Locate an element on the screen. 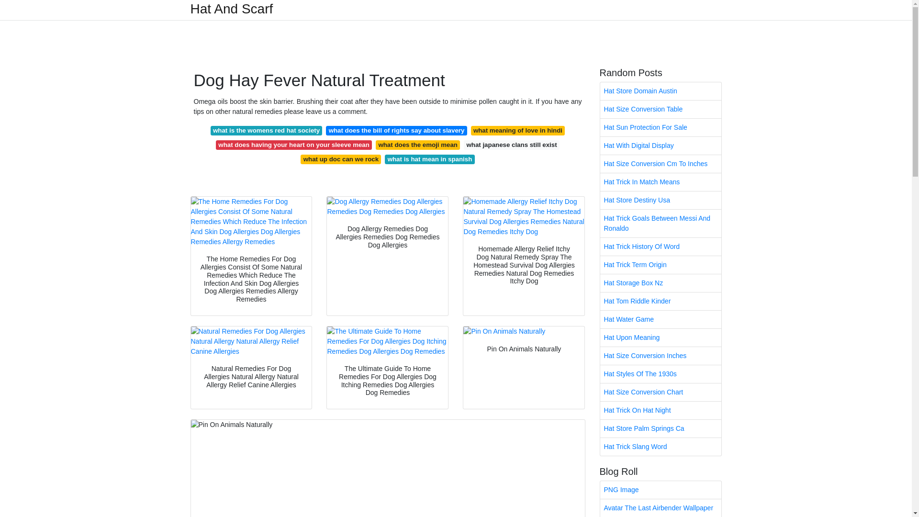  what meaning of love in hindi is located at coordinates (518, 130).